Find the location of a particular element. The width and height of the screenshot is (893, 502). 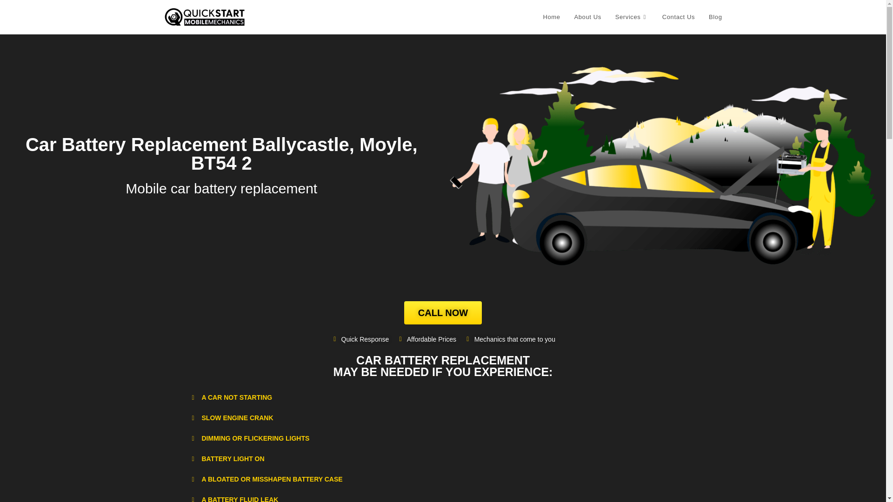

CALL NOW is located at coordinates (443, 312).